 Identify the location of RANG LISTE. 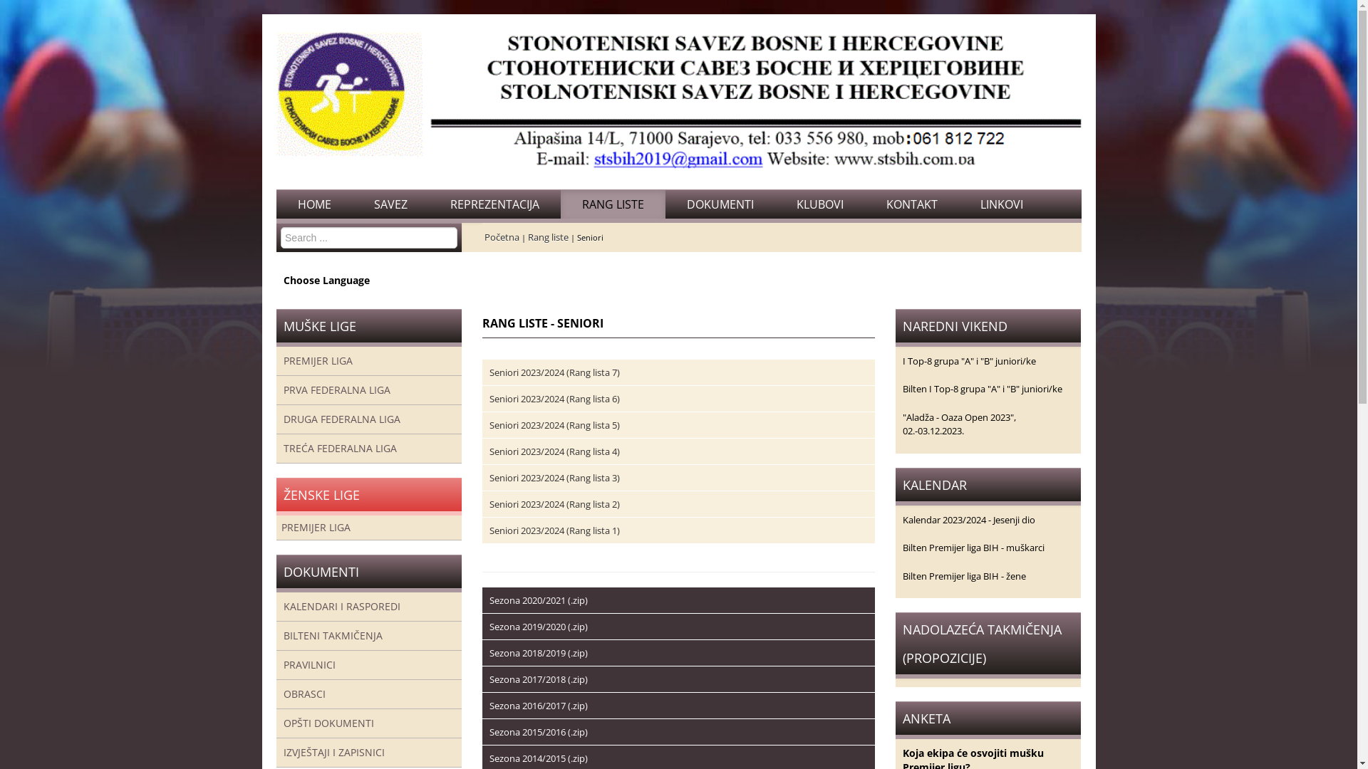
(613, 204).